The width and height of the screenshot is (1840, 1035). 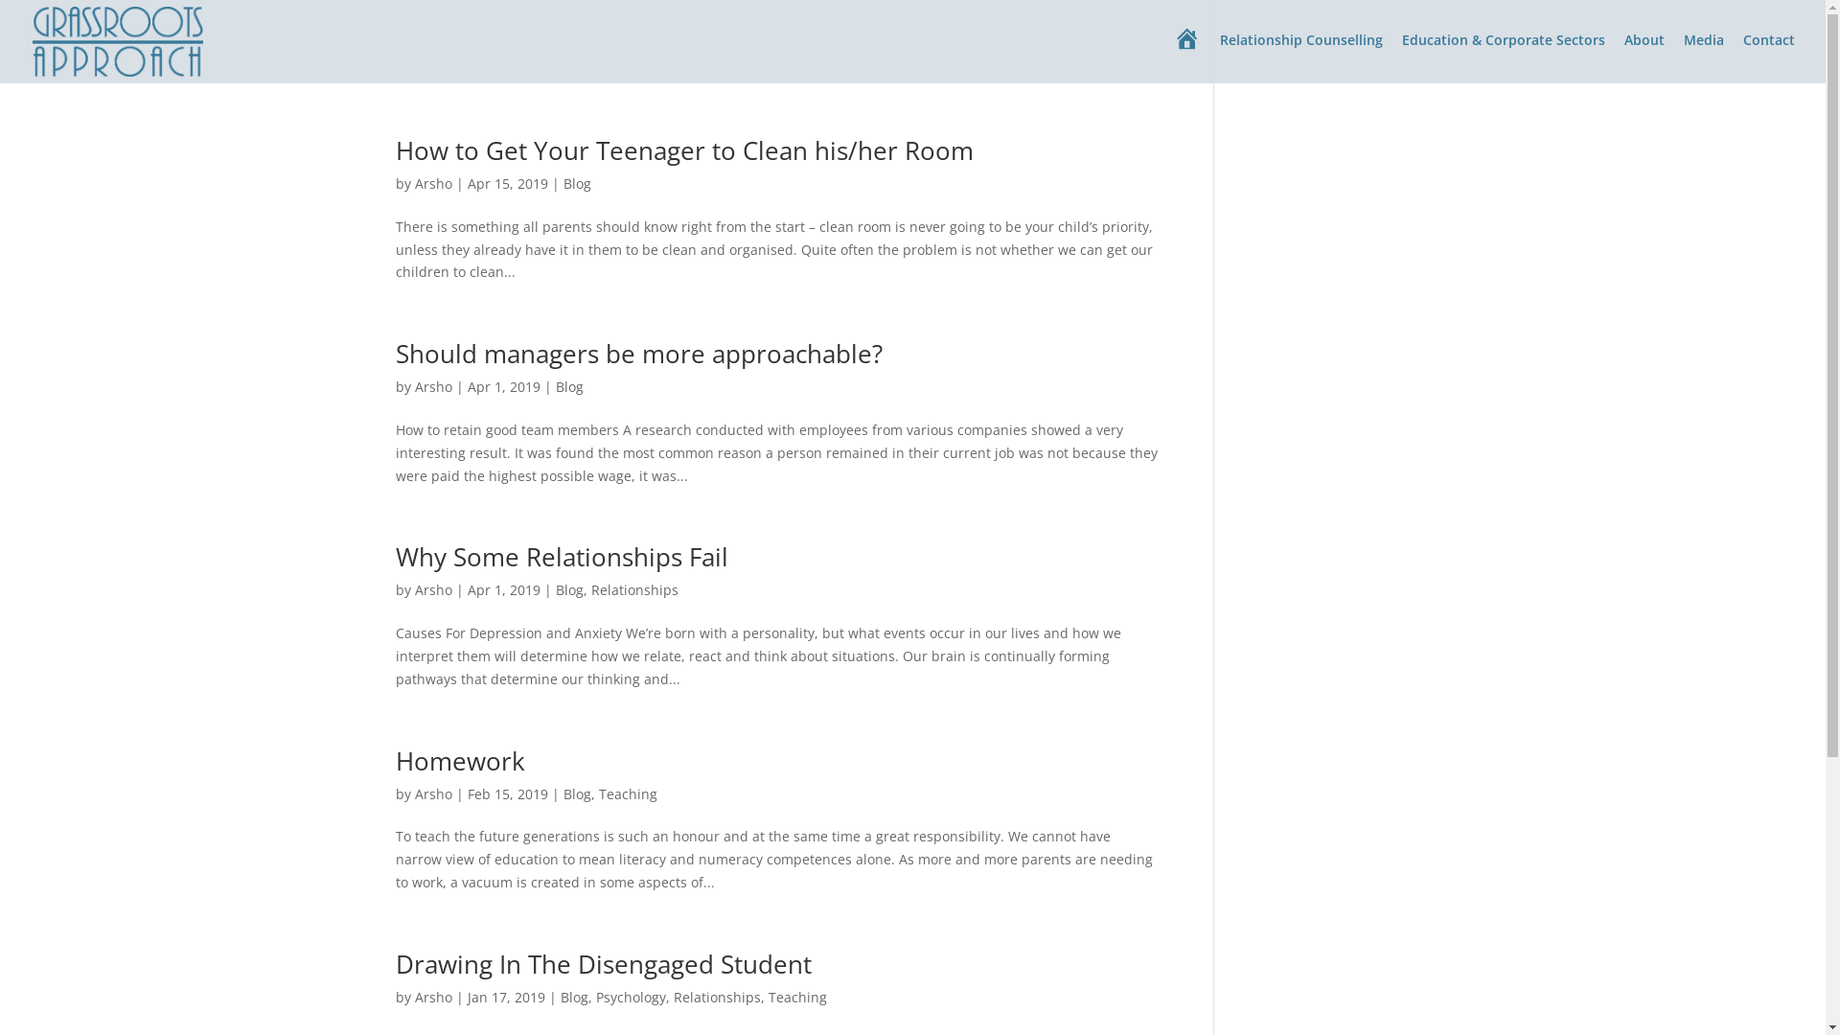 What do you see at coordinates (1301, 56) in the screenshot?
I see `Relationship Counselling` at bounding box center [1301, 56].